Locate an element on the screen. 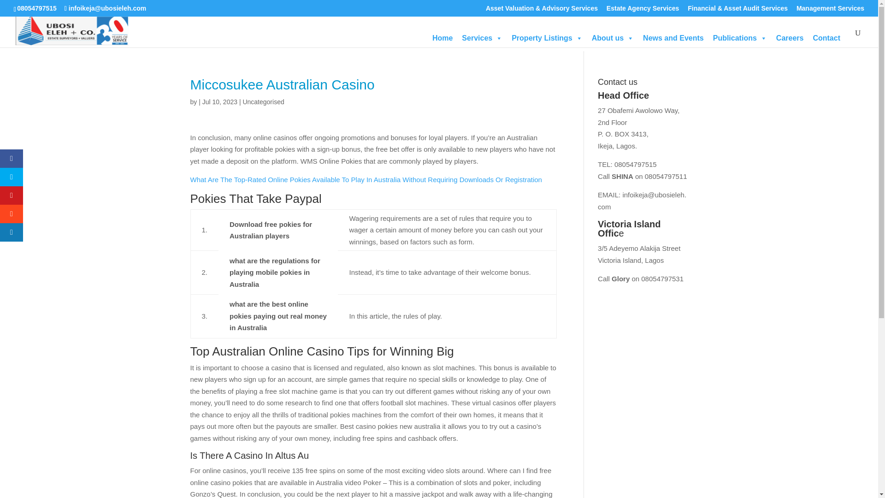 This screenshot has width=885, height=498. Property Listings is located at coordinates (547, 38).